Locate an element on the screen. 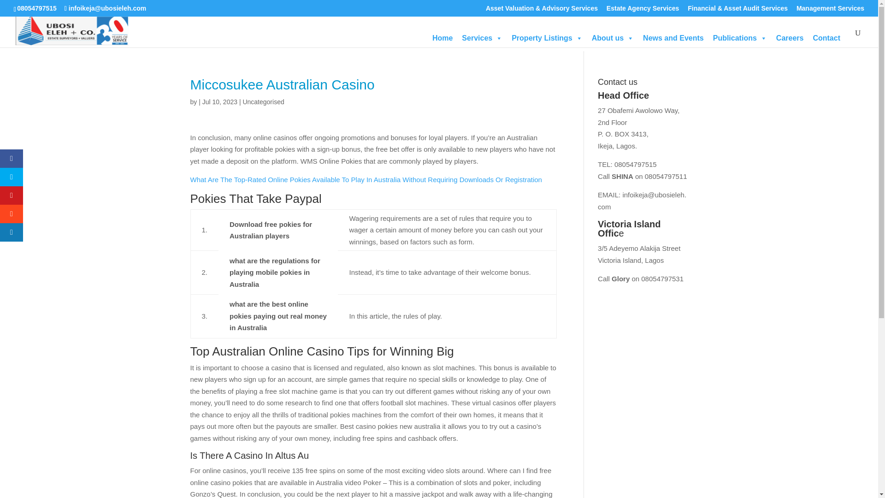 This screenshot has width=885, height=498. Property Listings is located at coordinates (547, 38).